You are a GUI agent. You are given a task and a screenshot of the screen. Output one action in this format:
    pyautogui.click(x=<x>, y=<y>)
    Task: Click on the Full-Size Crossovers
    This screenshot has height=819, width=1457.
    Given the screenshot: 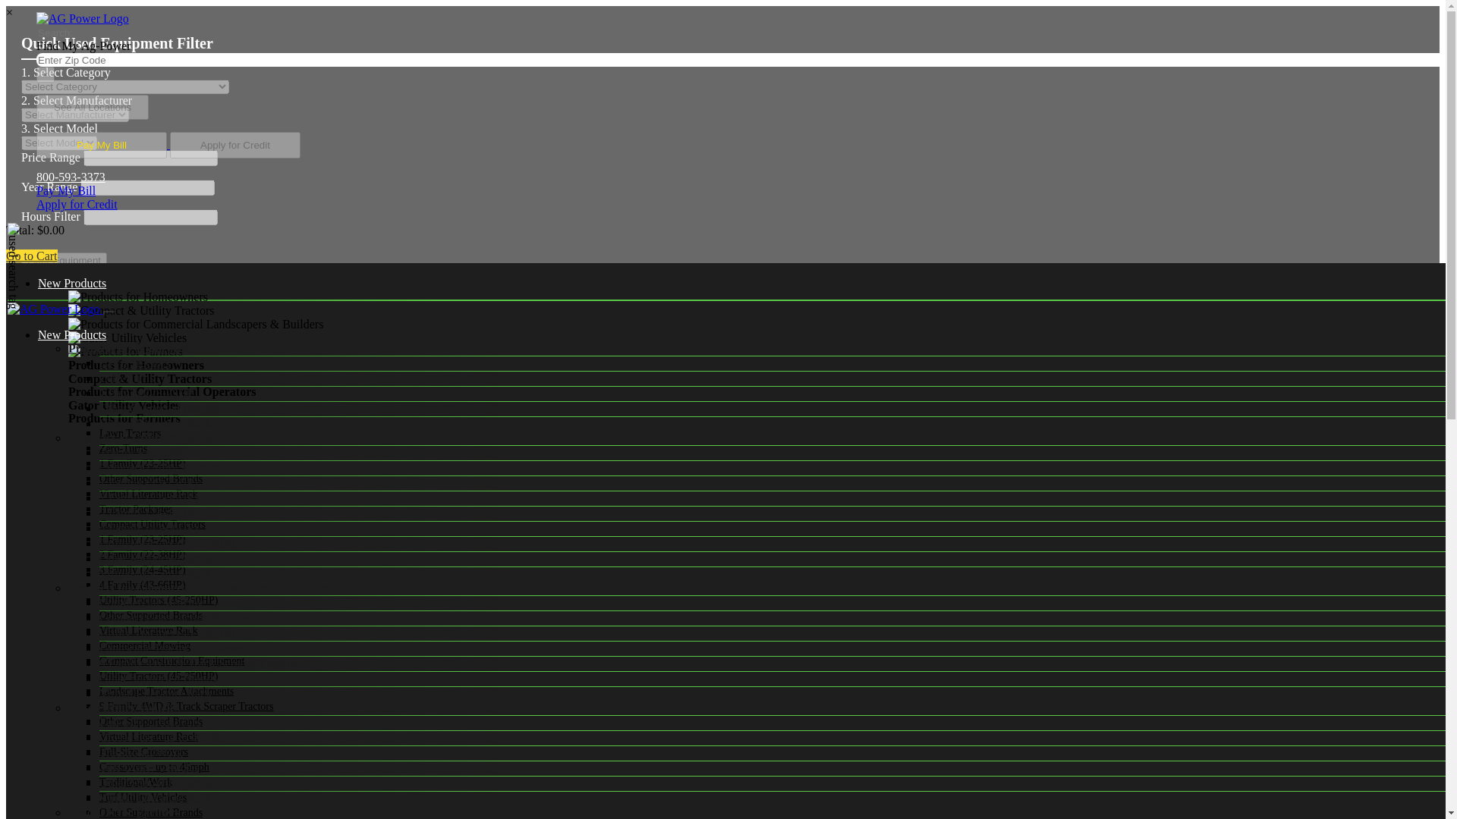 What is the action you would take?
    pyautogui.click(x=143, y=752)
    